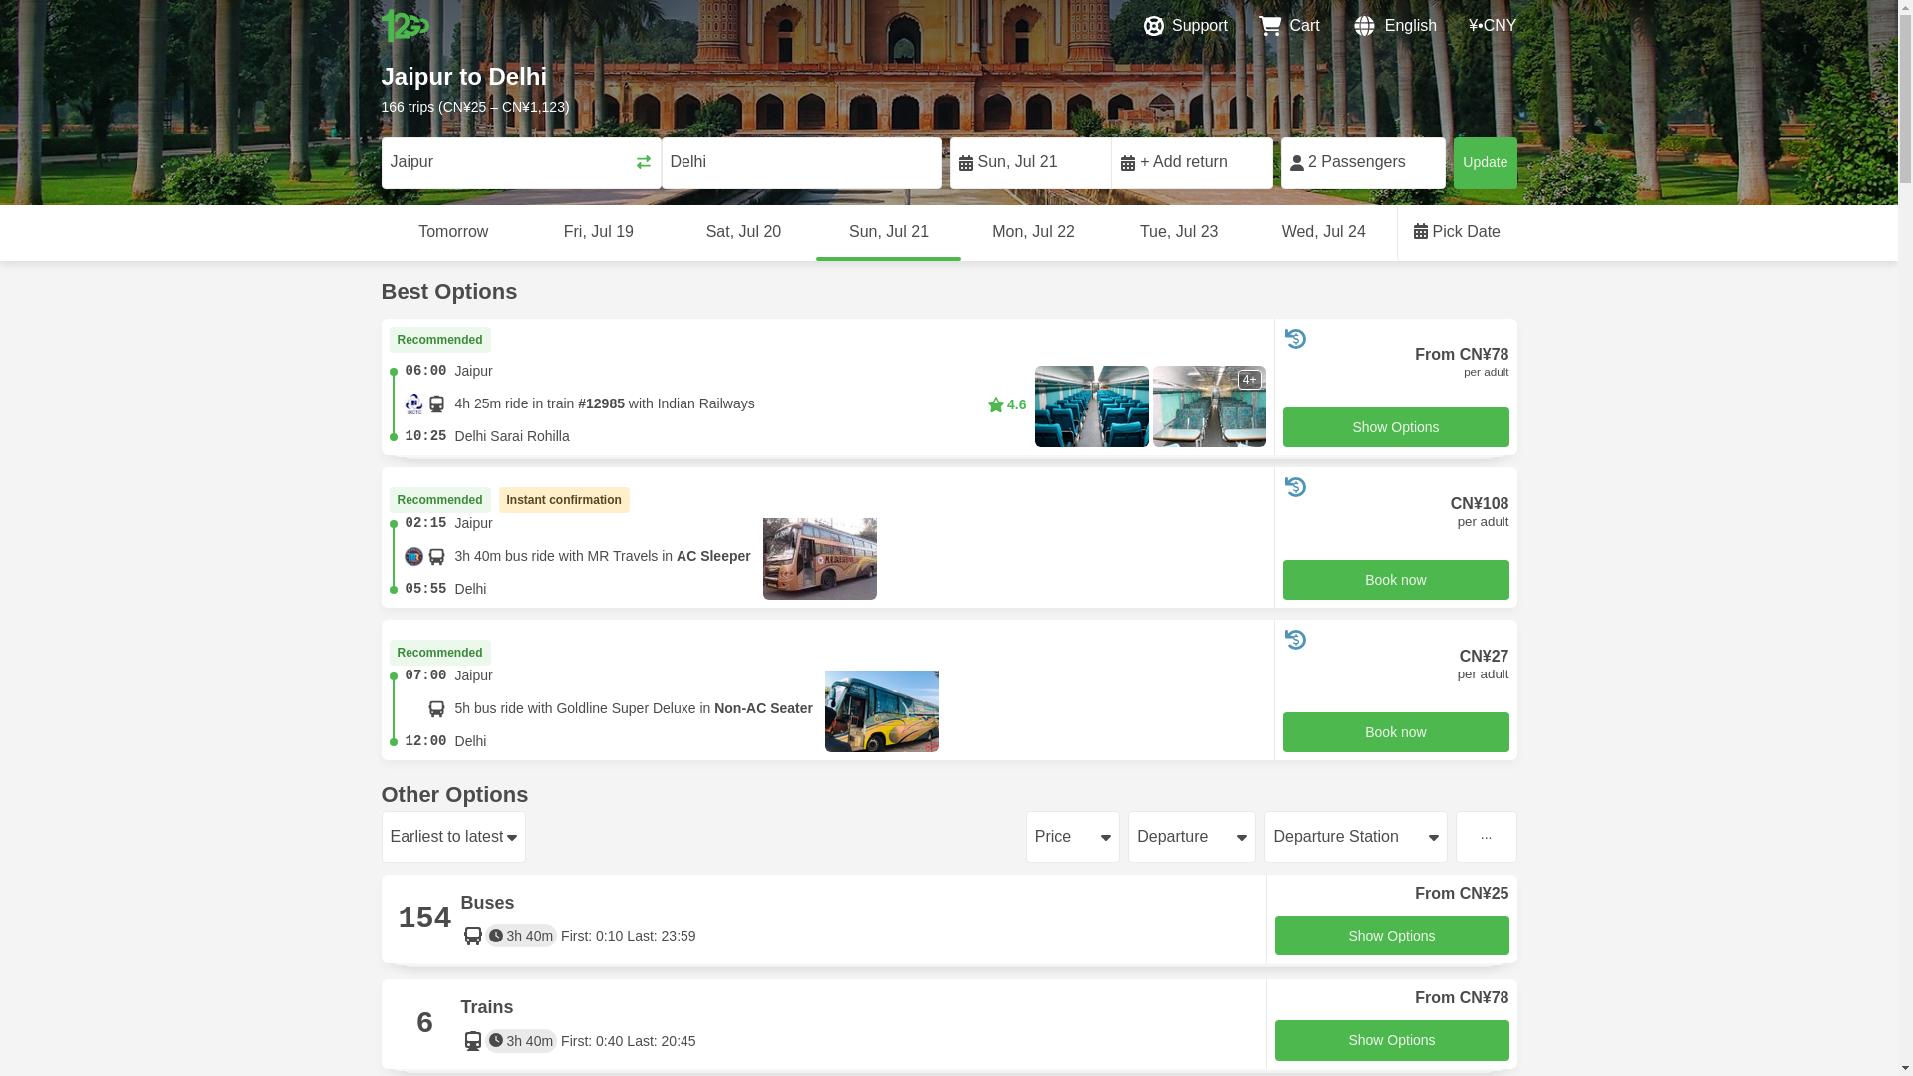 The image size is (1913, 1076). What do you see at coordinates (1178, 233) in the screenshot?
I see `Tue, Jul 23` at bounding box center [1178, 233].